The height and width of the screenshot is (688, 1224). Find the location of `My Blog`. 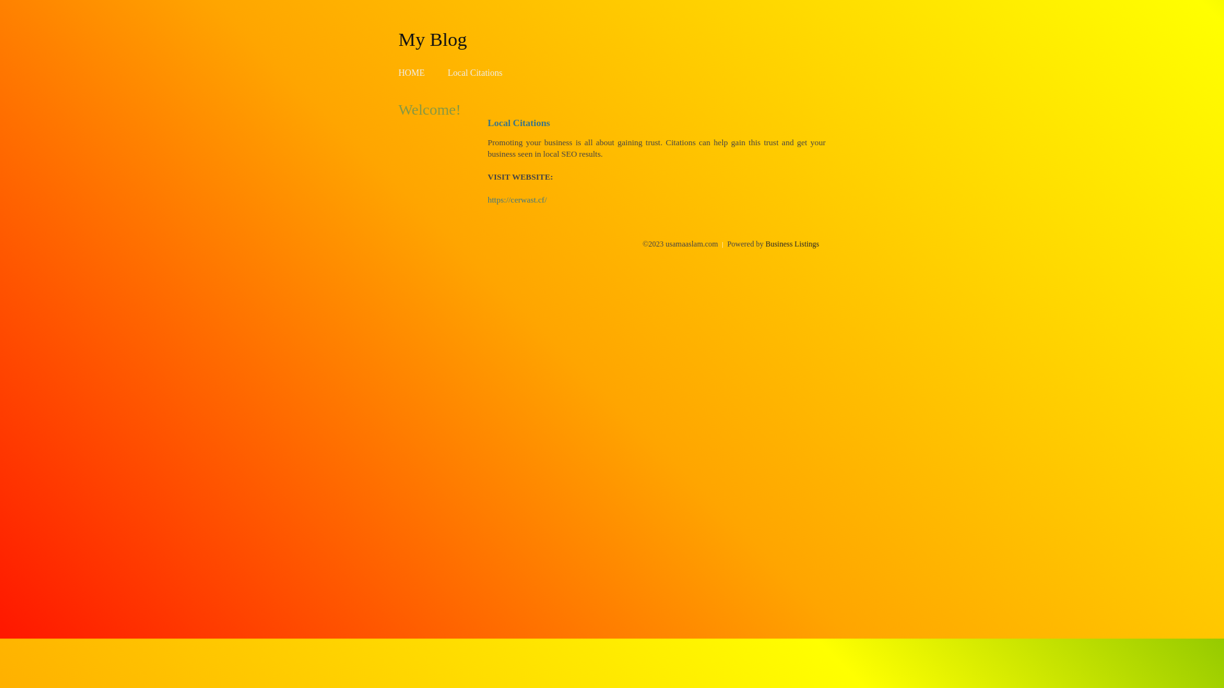

My Blog is located at coordinates (433, 39).